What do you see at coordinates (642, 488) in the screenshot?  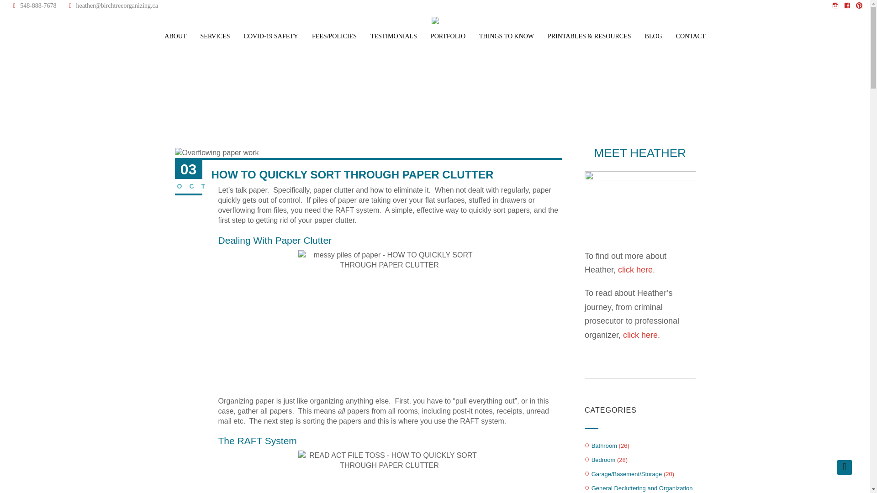 I see `General Decluttering and Organization` at bounding box center [642, 488].